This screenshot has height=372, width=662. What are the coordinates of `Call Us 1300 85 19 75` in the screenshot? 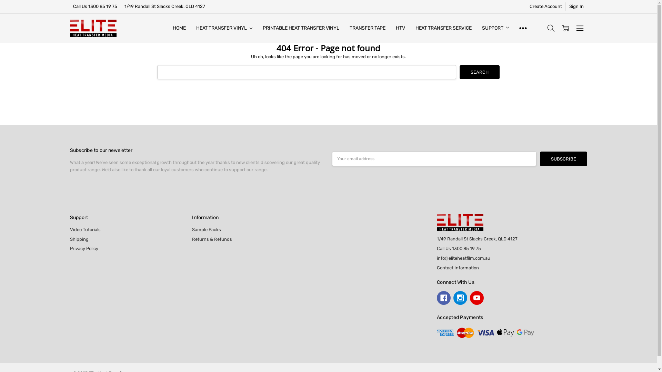 It's located at (95, 7).